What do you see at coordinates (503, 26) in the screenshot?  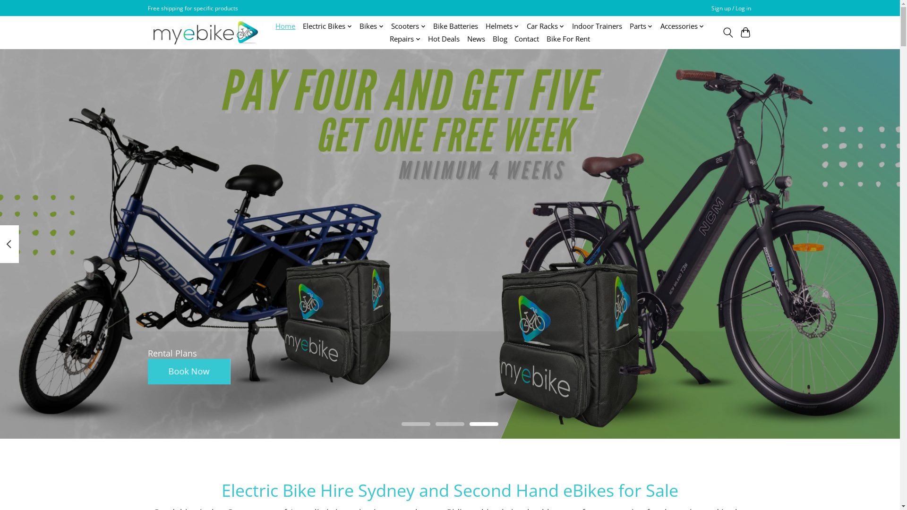 I see `Helmets` at bounding box center [503, 26].